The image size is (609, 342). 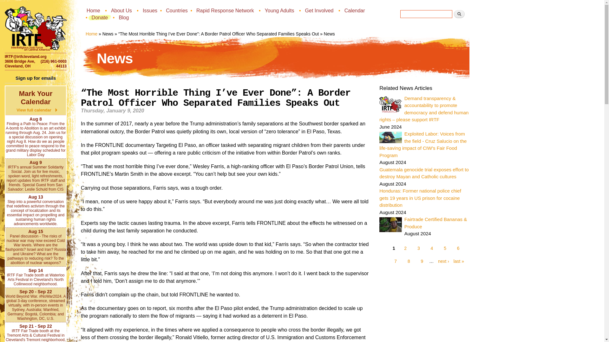 What do you see at coordinates (280, 10) in the screenshot?
I see `Young Adults` at bounding box center [280, 10].